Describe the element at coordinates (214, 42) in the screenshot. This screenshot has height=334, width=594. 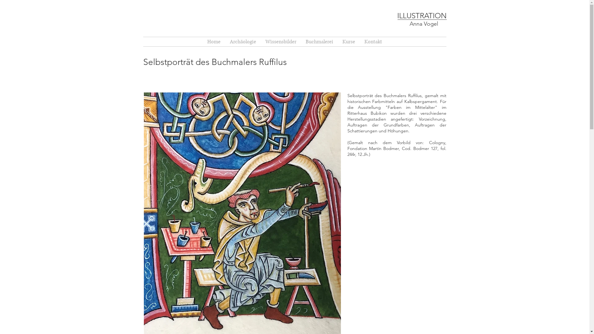
I see `Home` at that location.